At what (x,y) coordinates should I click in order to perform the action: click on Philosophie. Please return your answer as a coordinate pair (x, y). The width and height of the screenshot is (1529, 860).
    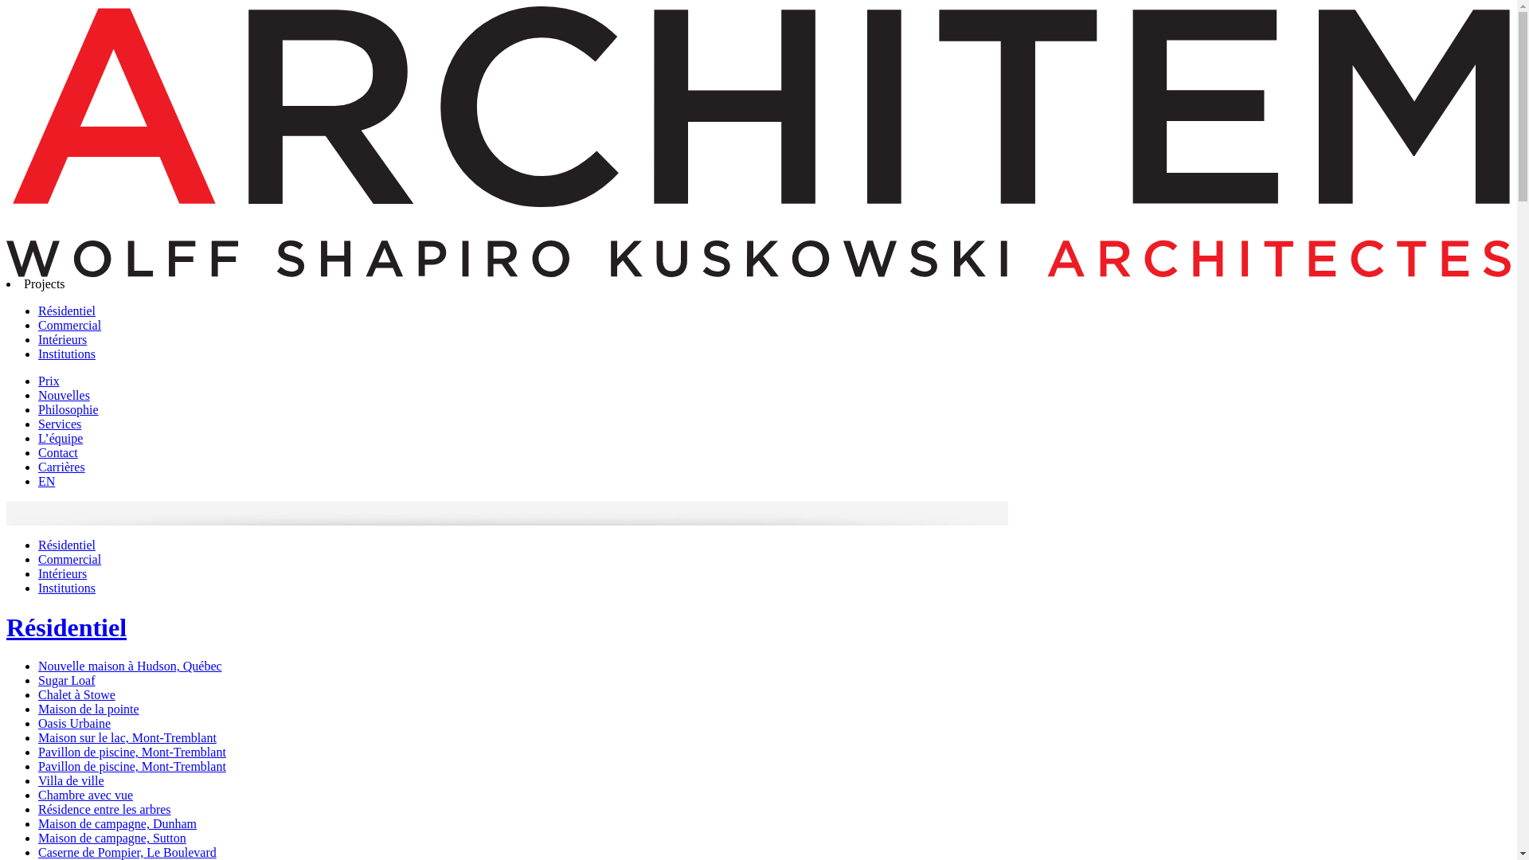
    Looking at the image, I should click on (68, 409).